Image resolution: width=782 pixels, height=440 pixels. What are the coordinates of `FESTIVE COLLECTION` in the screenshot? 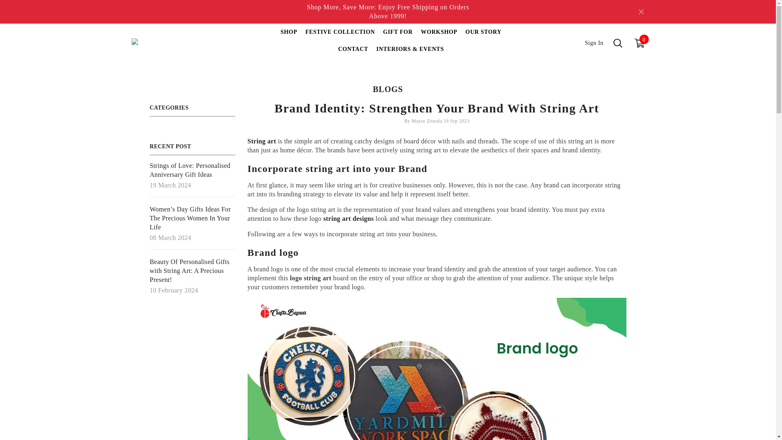 It's located at (340, 36).